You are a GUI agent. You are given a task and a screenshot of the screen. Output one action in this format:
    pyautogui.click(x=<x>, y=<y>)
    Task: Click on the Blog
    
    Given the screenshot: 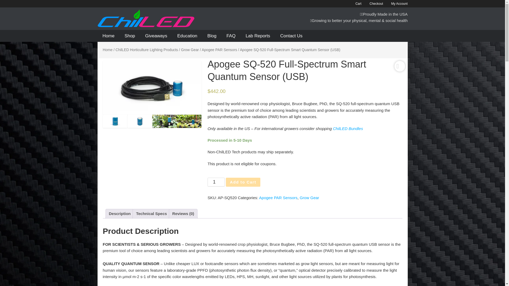 What is the action you would take?
    pyautogui.click(x=212, y=36)
    